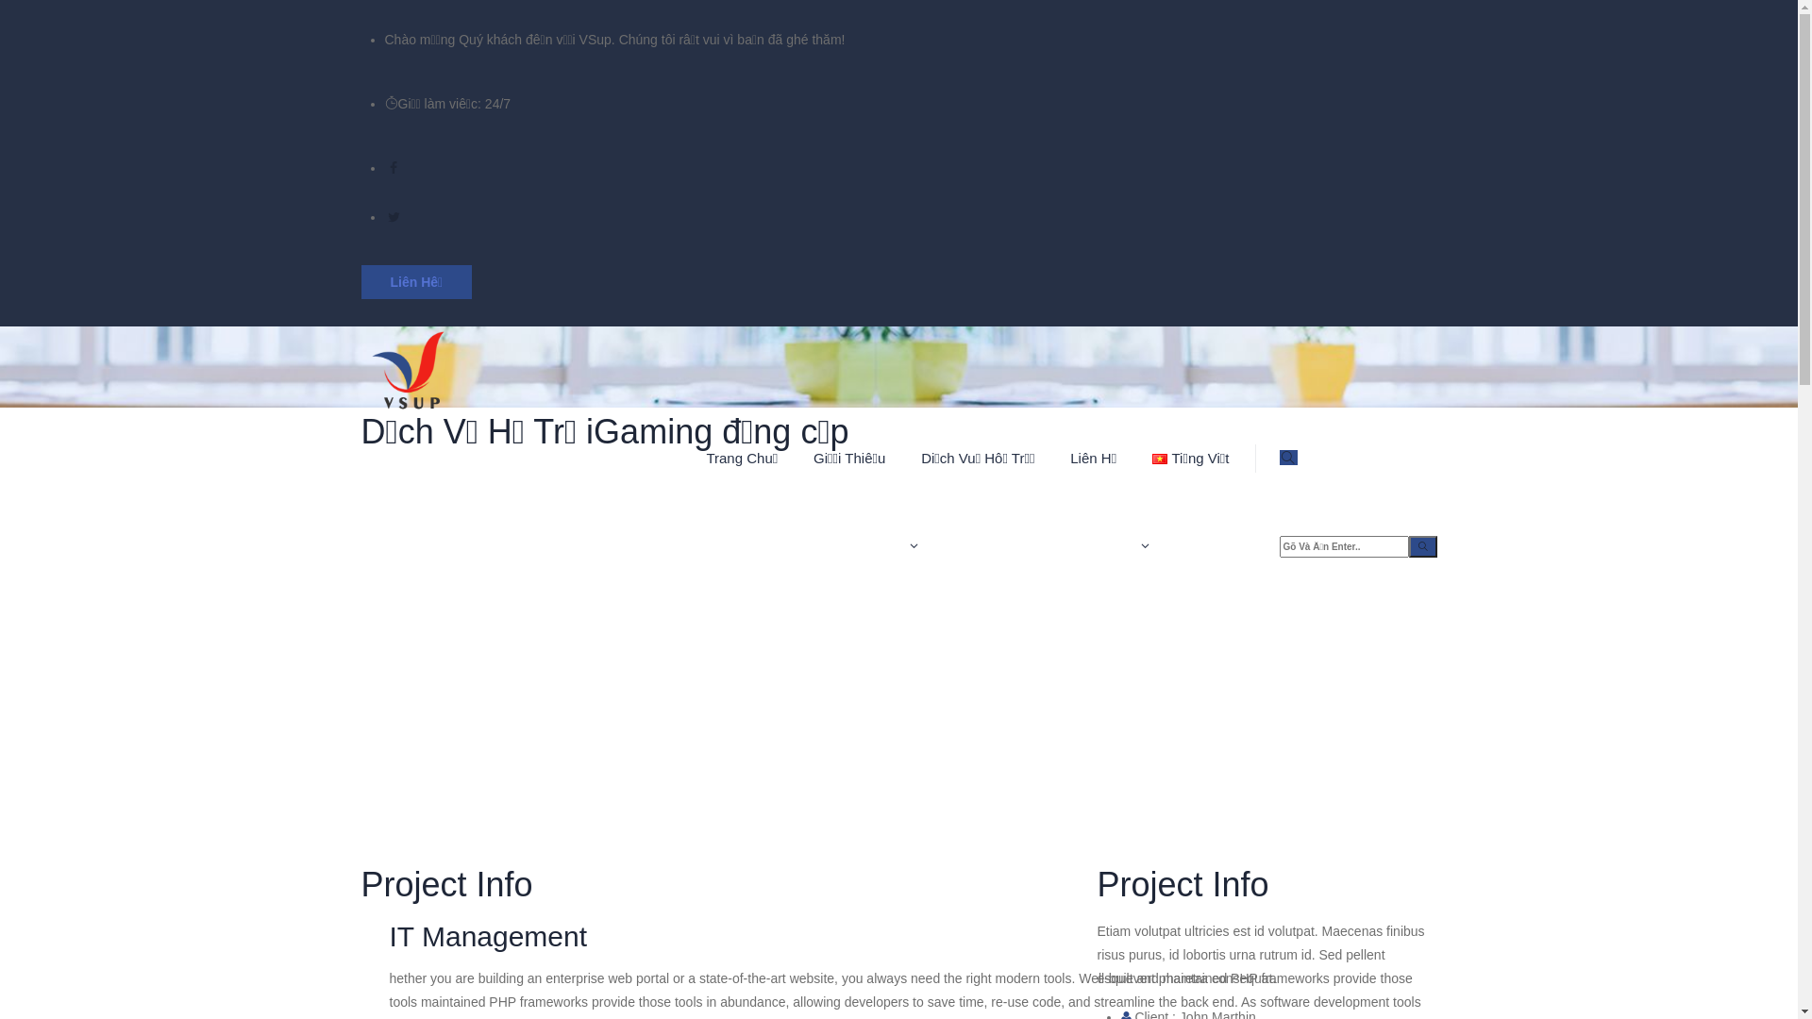 The width and height of the screenshot is (1812, 1019). What do you see at coordinates (761, 632) in the screenshot?
I see `Working at Envato` at bounding box center [761, 632].